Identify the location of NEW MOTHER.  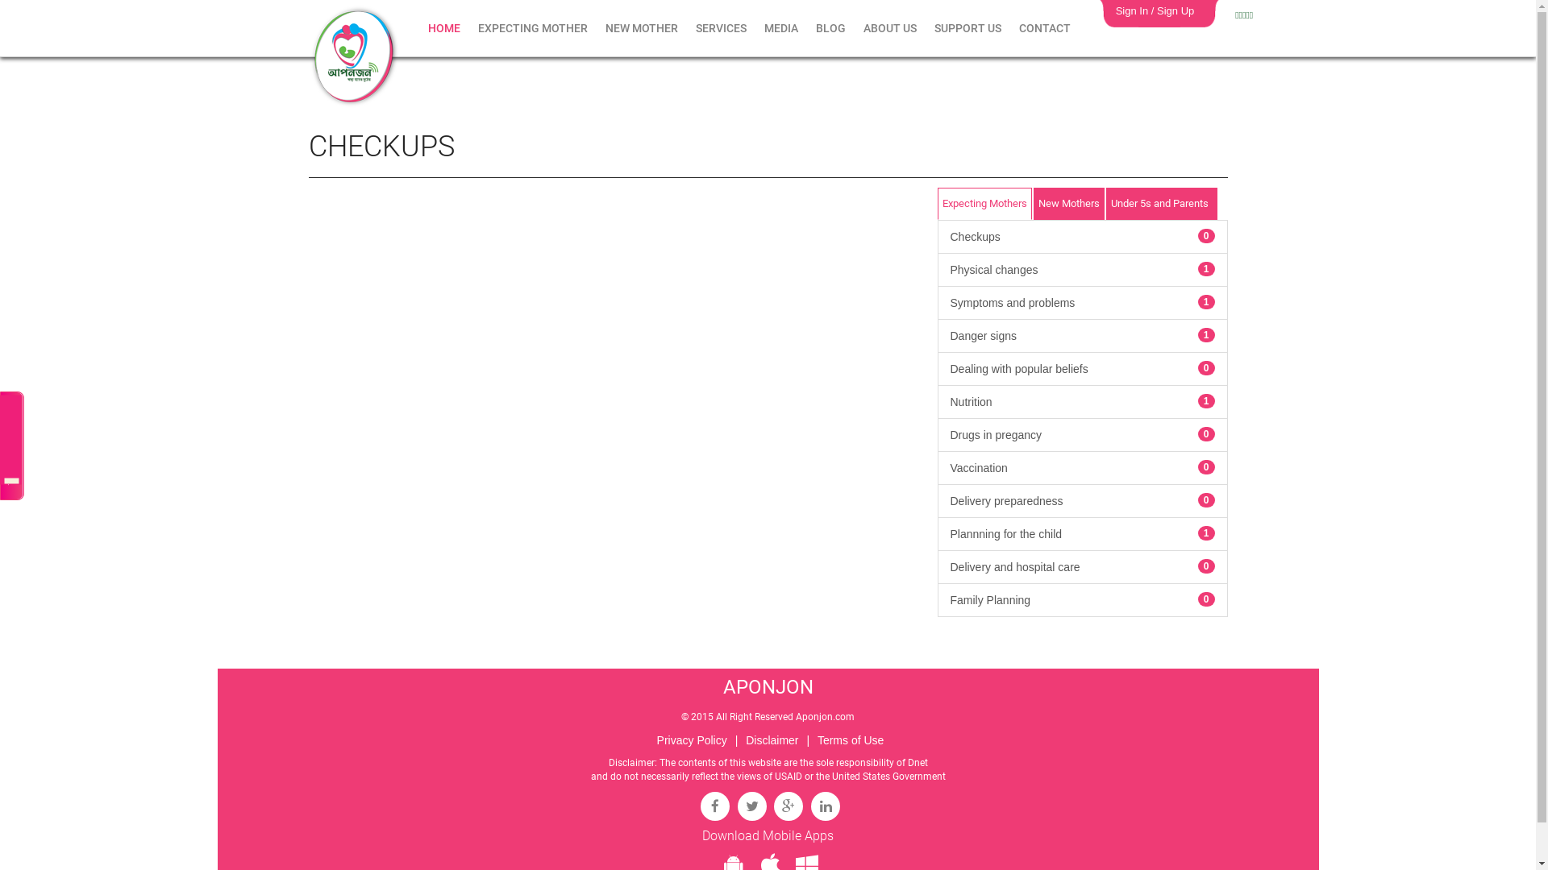
(642, 28).